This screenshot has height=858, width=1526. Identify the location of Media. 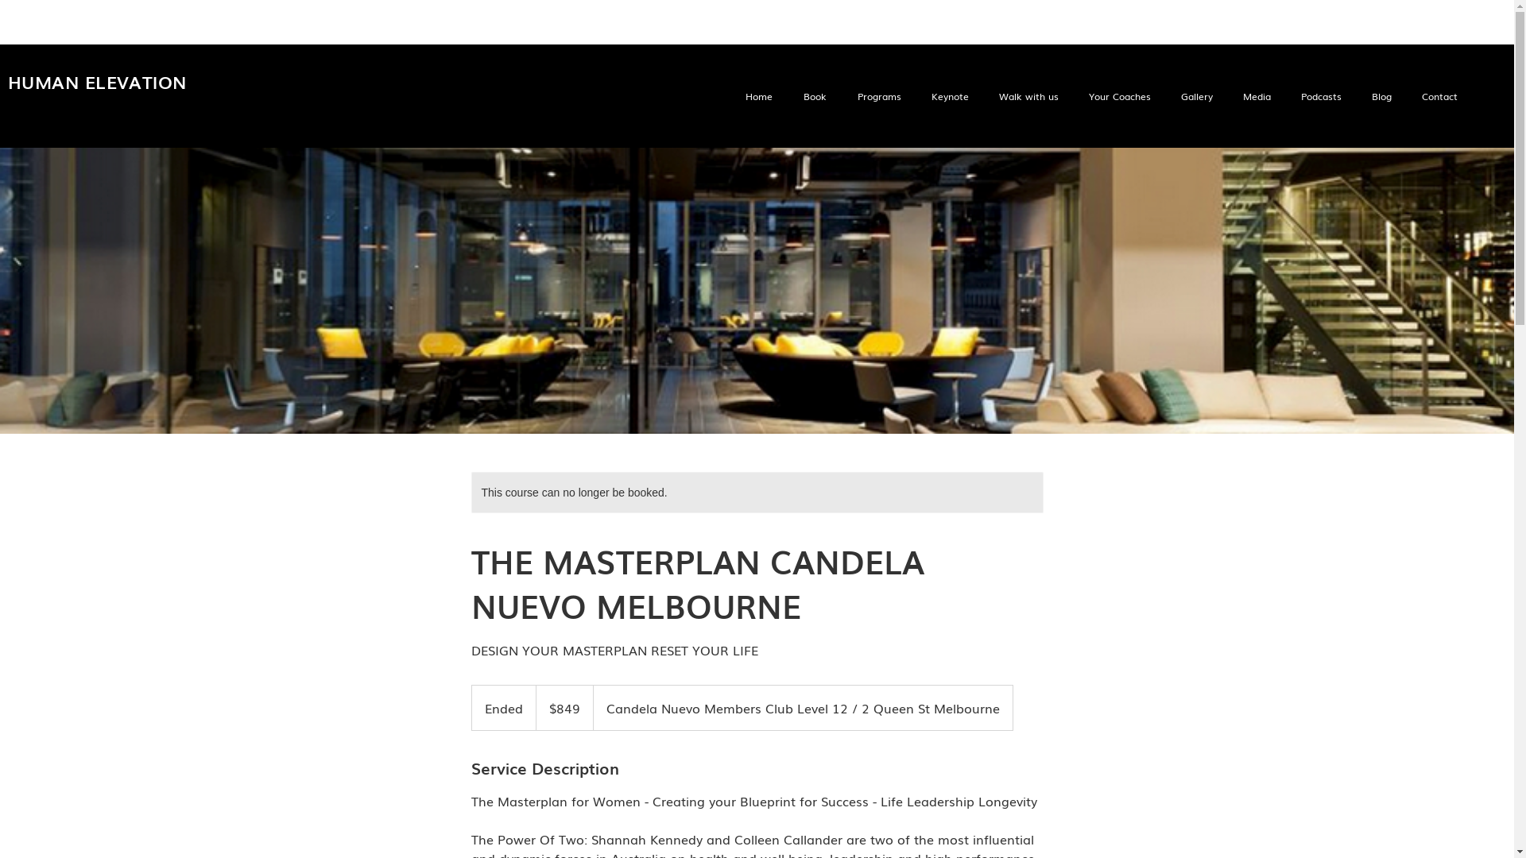
(1254, 96).